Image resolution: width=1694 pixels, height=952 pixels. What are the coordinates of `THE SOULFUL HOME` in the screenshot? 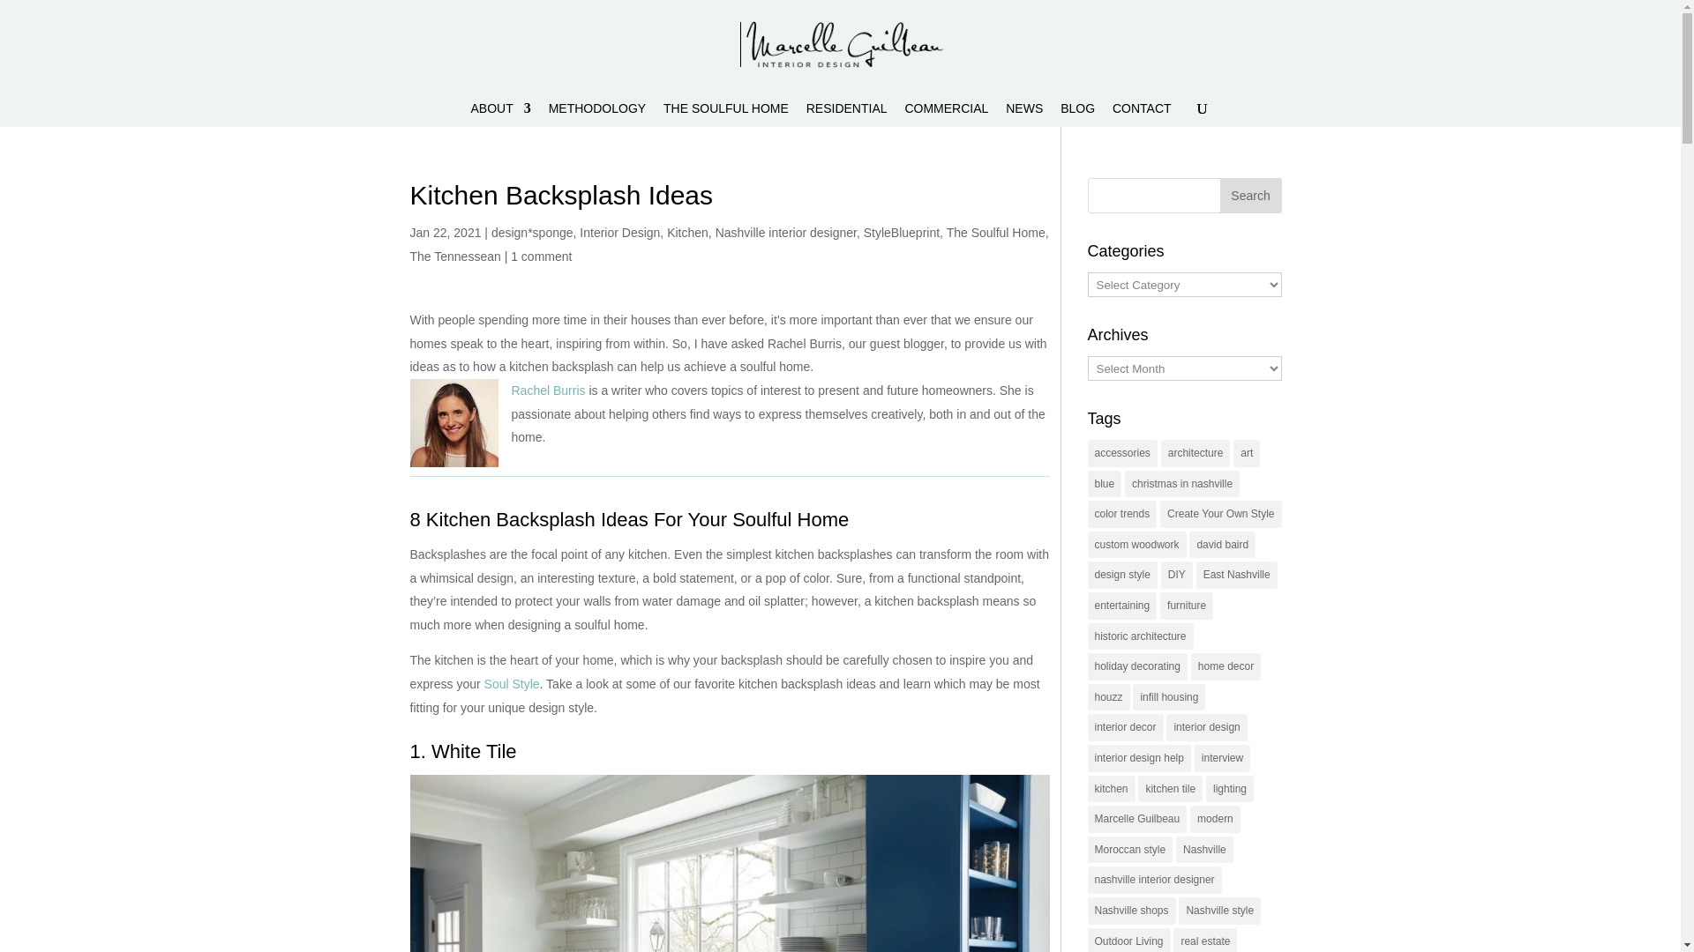 It's located at (726, 114).